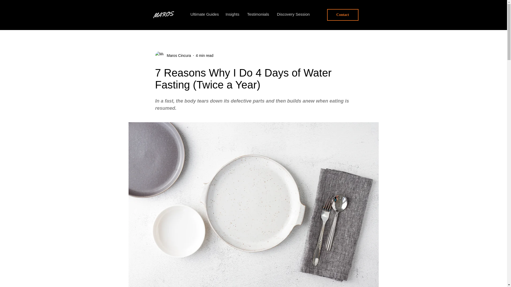 The height and width of the screenshot is (287, 511). I want to click on Insights, so click(232, 14).